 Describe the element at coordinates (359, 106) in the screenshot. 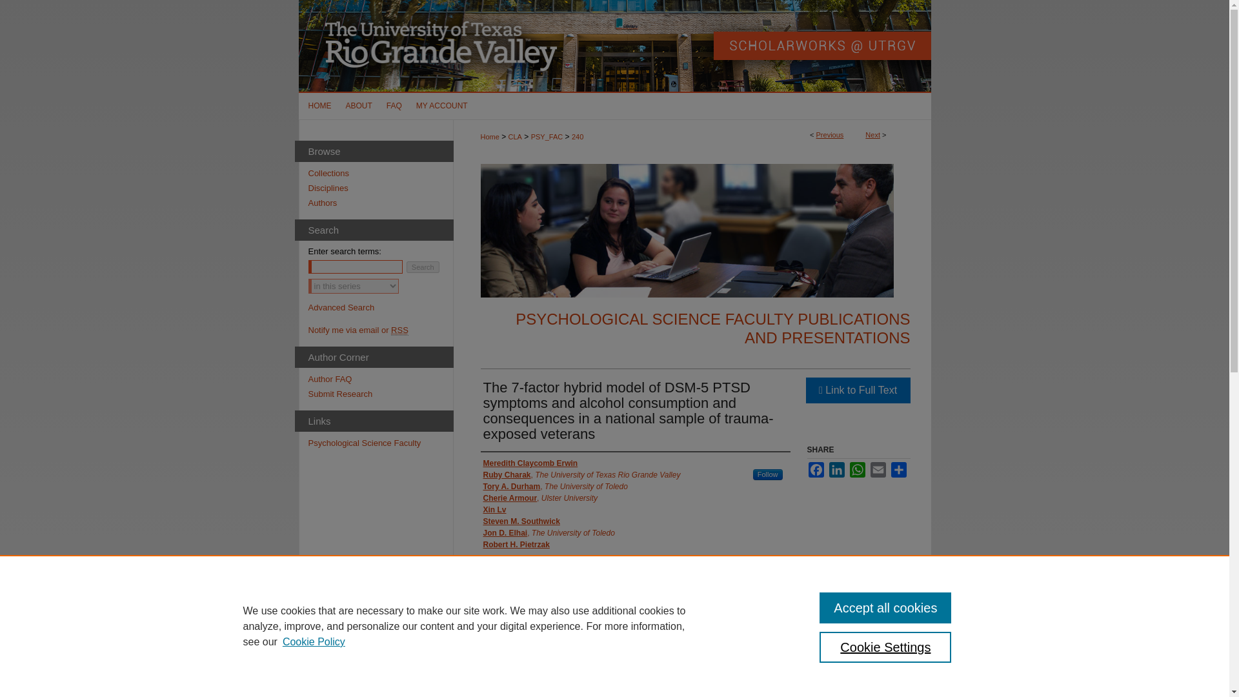

I see `About` at that location.